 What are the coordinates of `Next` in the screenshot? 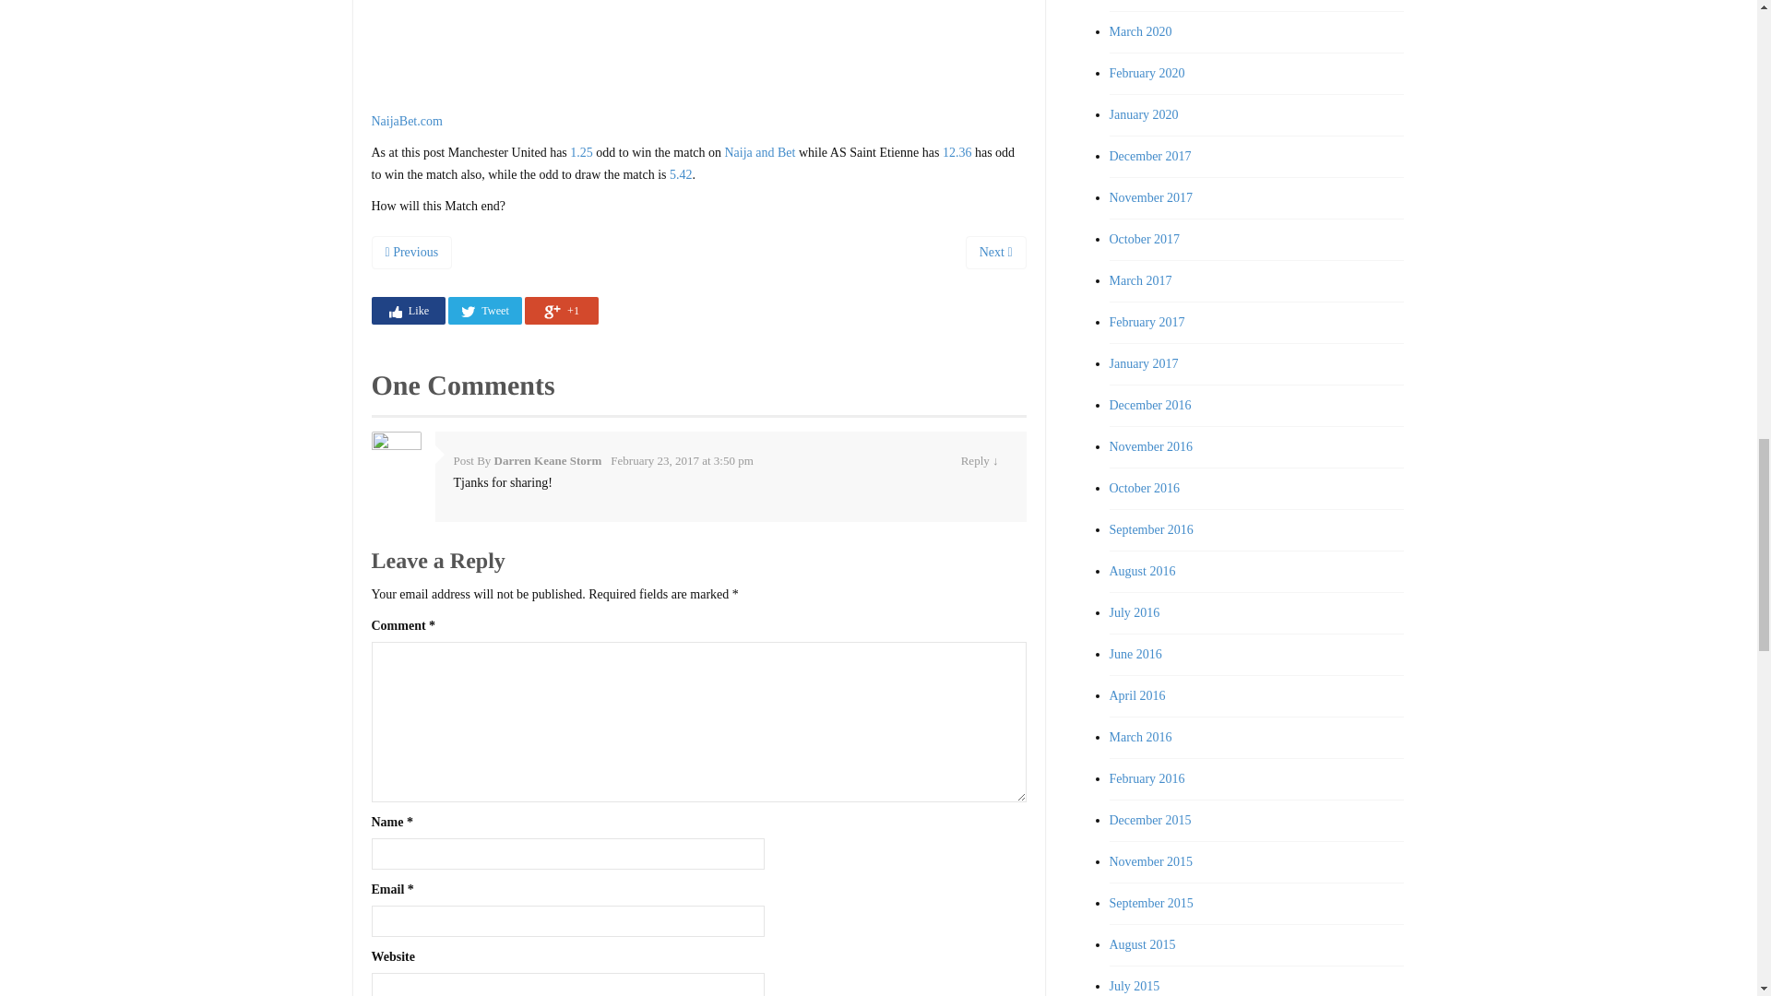 It's located at (996, 252).